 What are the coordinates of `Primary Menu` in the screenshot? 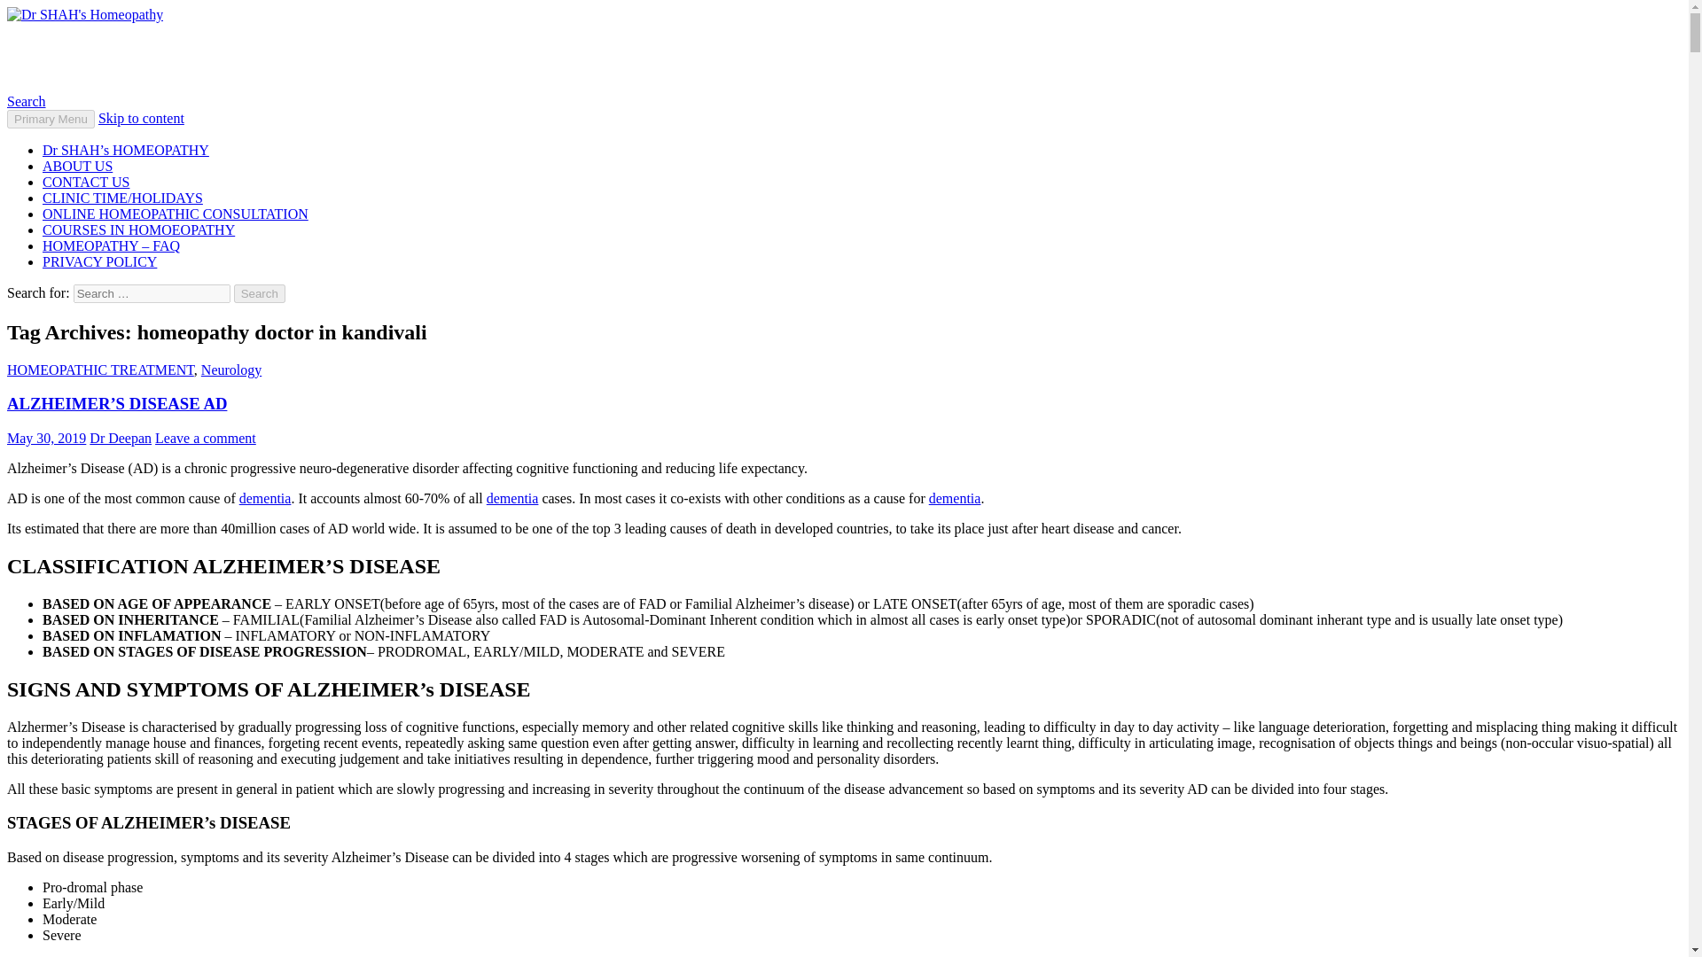 It's located at (51, 119).